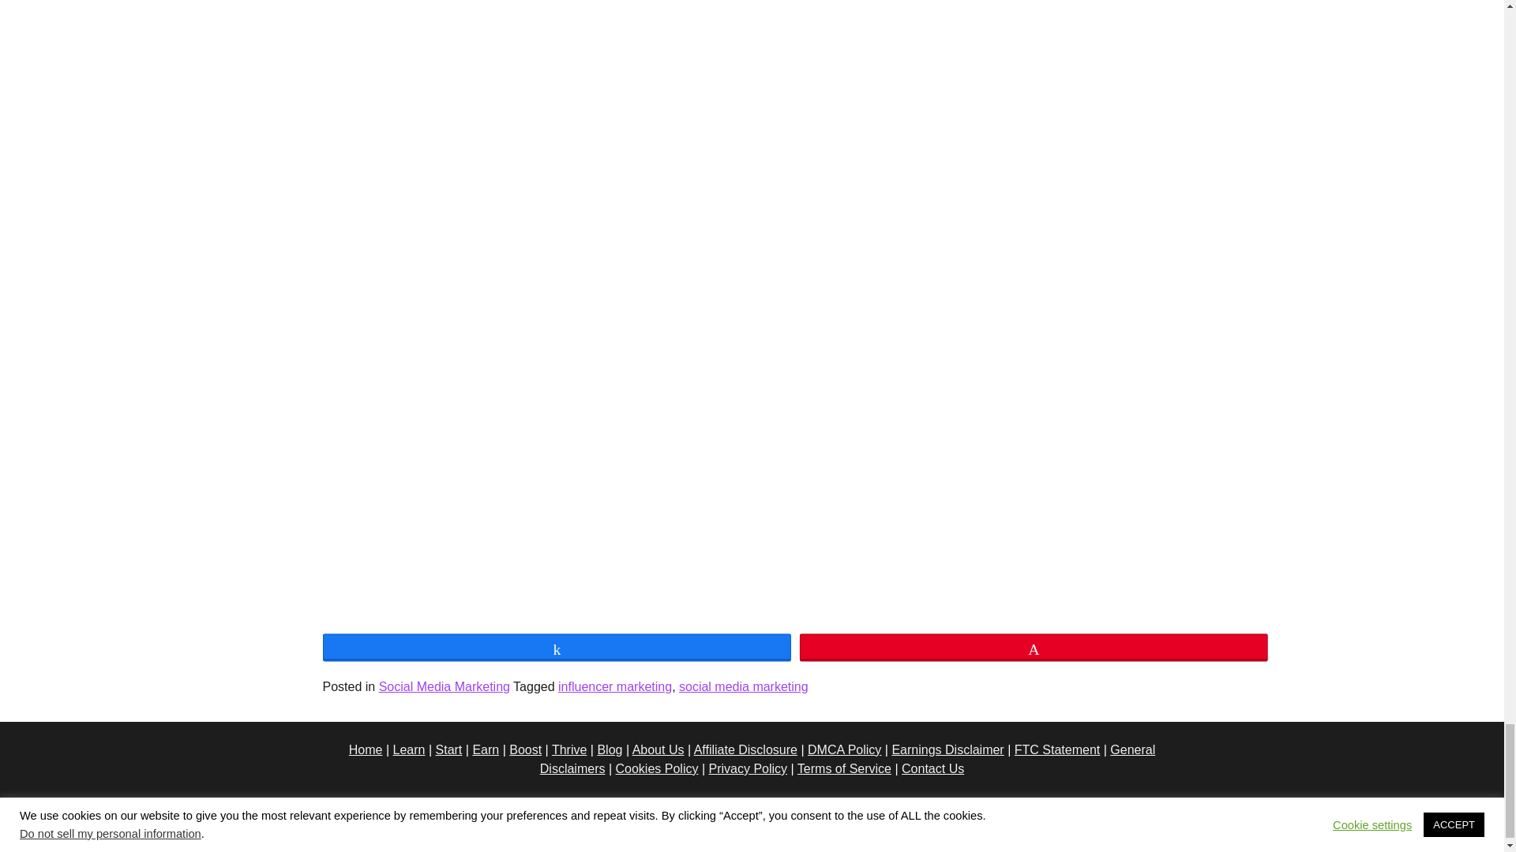  Describe the element at coordinates (525, 749) in the screenshot. I see `Boost` at that location.